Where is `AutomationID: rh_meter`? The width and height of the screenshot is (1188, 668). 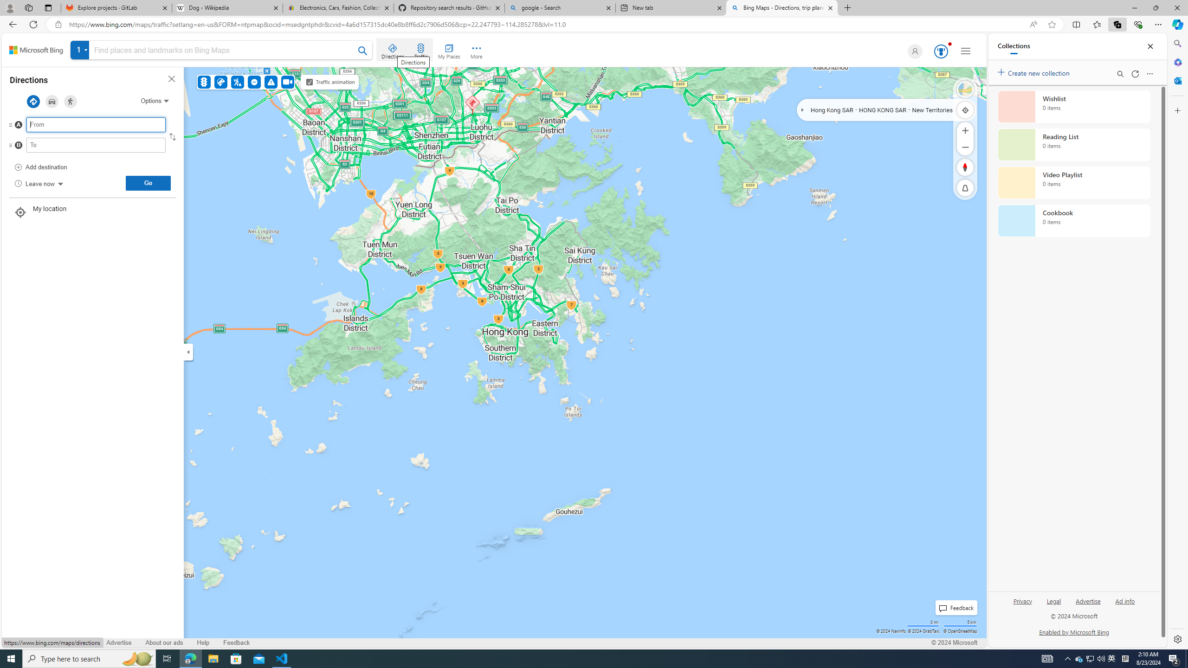 AutomationID: rh_meter is located at coordinates (941, 51).